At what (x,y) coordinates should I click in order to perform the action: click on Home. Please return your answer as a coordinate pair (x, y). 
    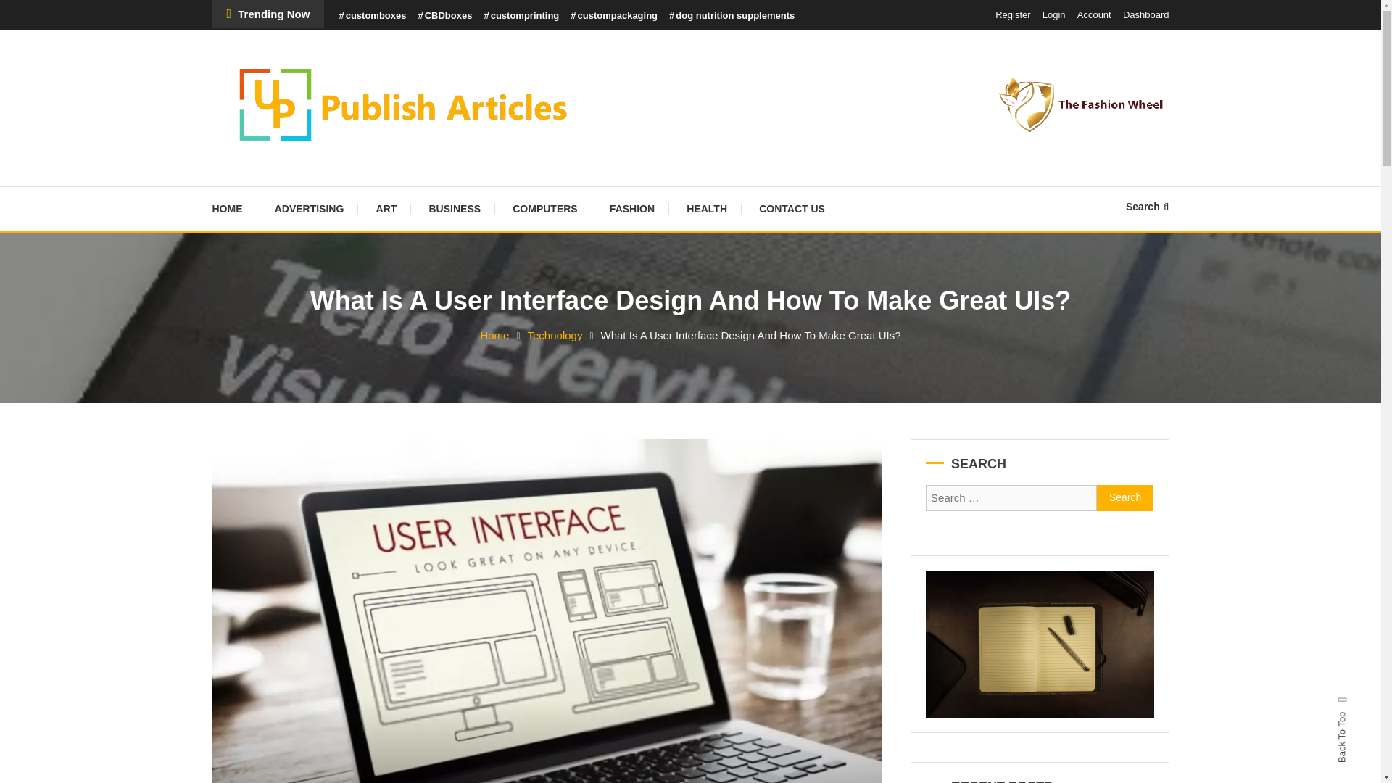
    Looking at the image, I should click on (494, 335).